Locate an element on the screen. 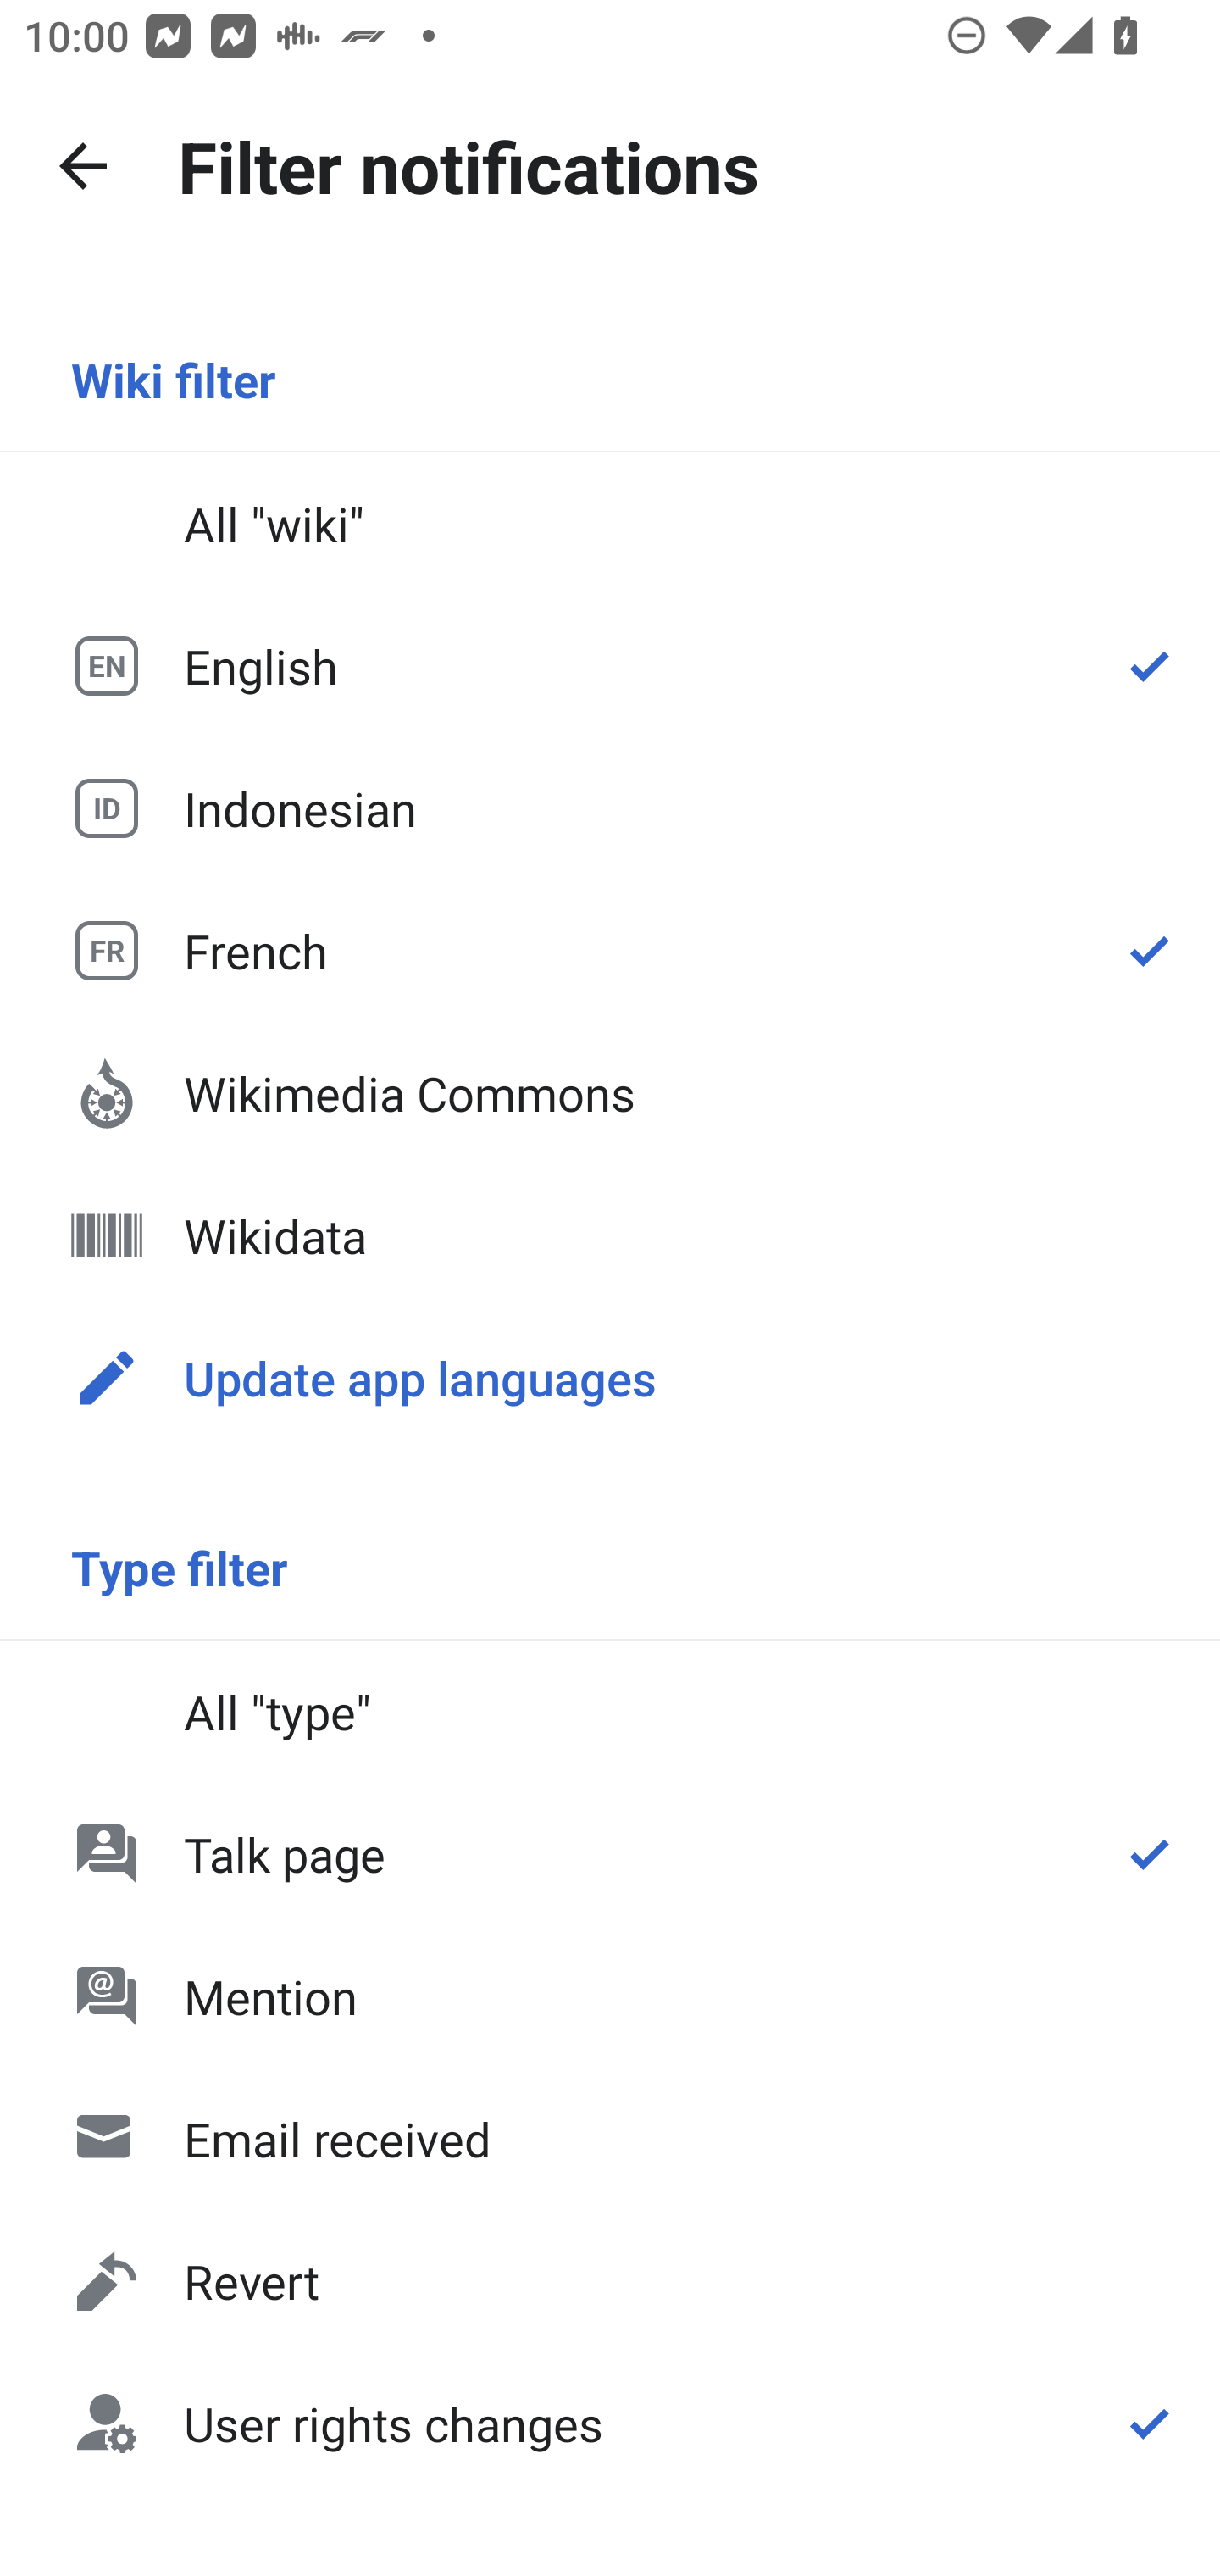 This screenshot has height=2576, width=1220. All "type" is located at coordinates (610, 1712).